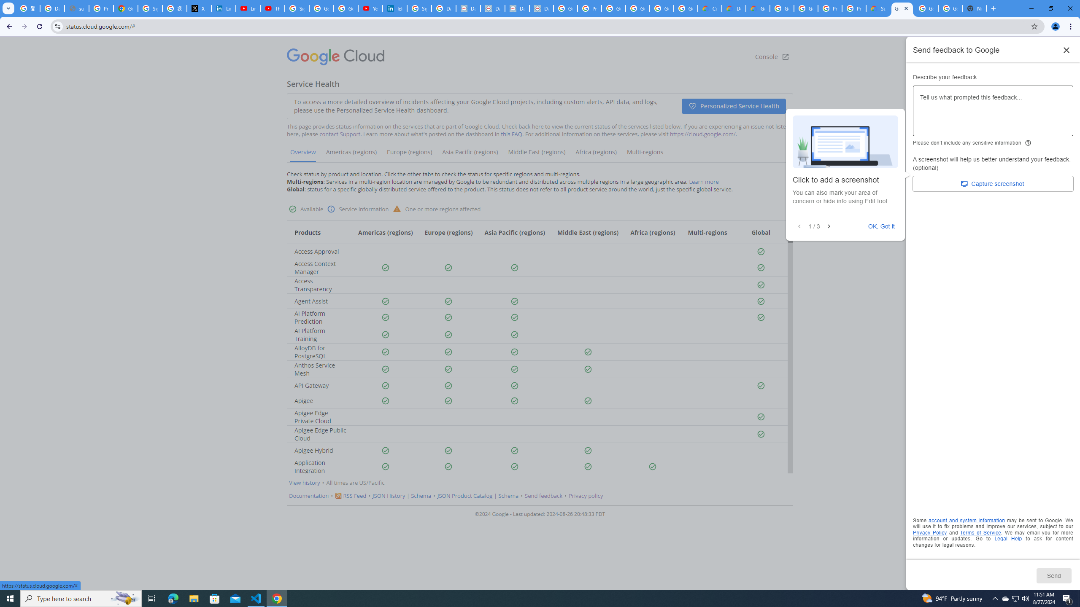  What do you see at coordinates (546, 26) in the screenshot?
I see `Address and search bar` at bounding box center [546, 26].